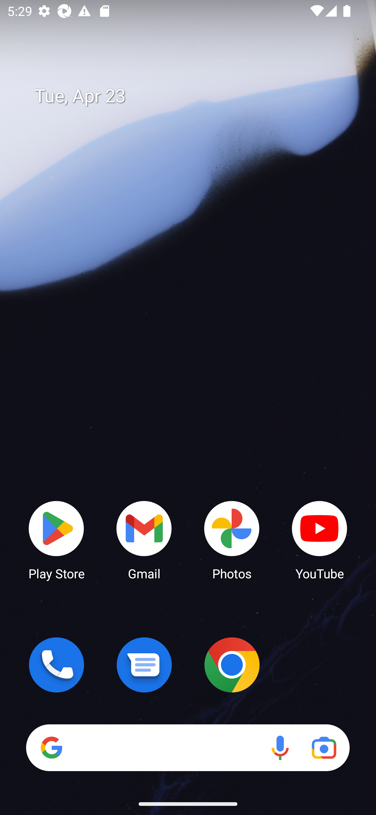 The width and height of the screenshot is (376, 815). What do you see at coordinates (324, 748) in the screenshot?
I see `Google Lens` at bounding box center [324, 748].